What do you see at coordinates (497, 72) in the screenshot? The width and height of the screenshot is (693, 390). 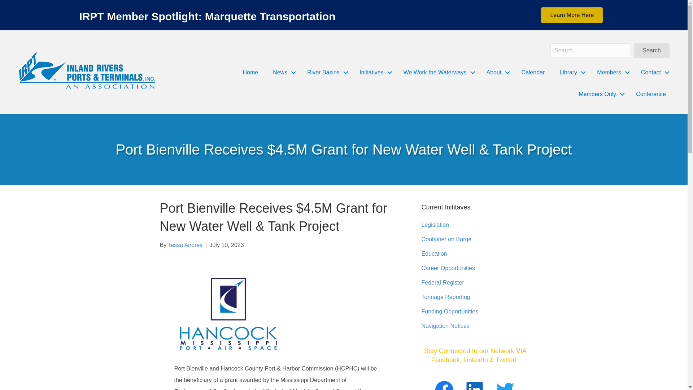 I see `About` at bounding box center [497, 72].